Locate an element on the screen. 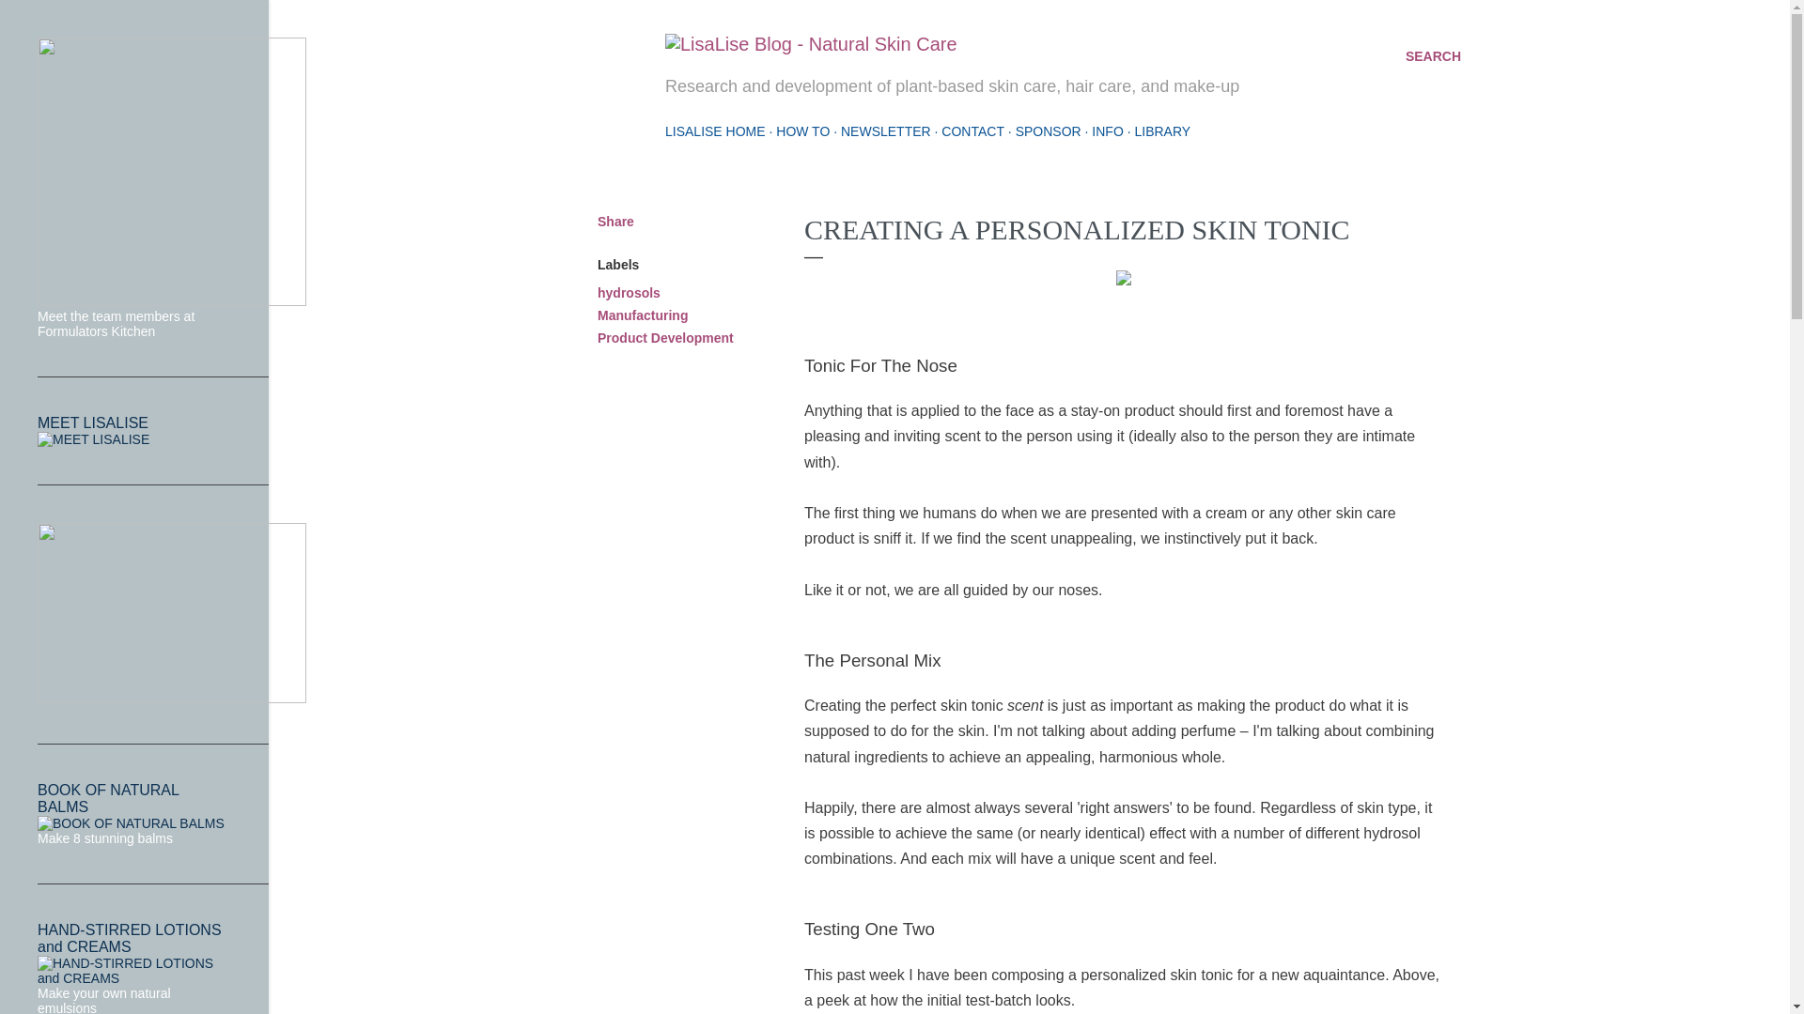 This screenshot has width=1804, height=1014. LISALISE HOME is located at coordinates (715, 131).